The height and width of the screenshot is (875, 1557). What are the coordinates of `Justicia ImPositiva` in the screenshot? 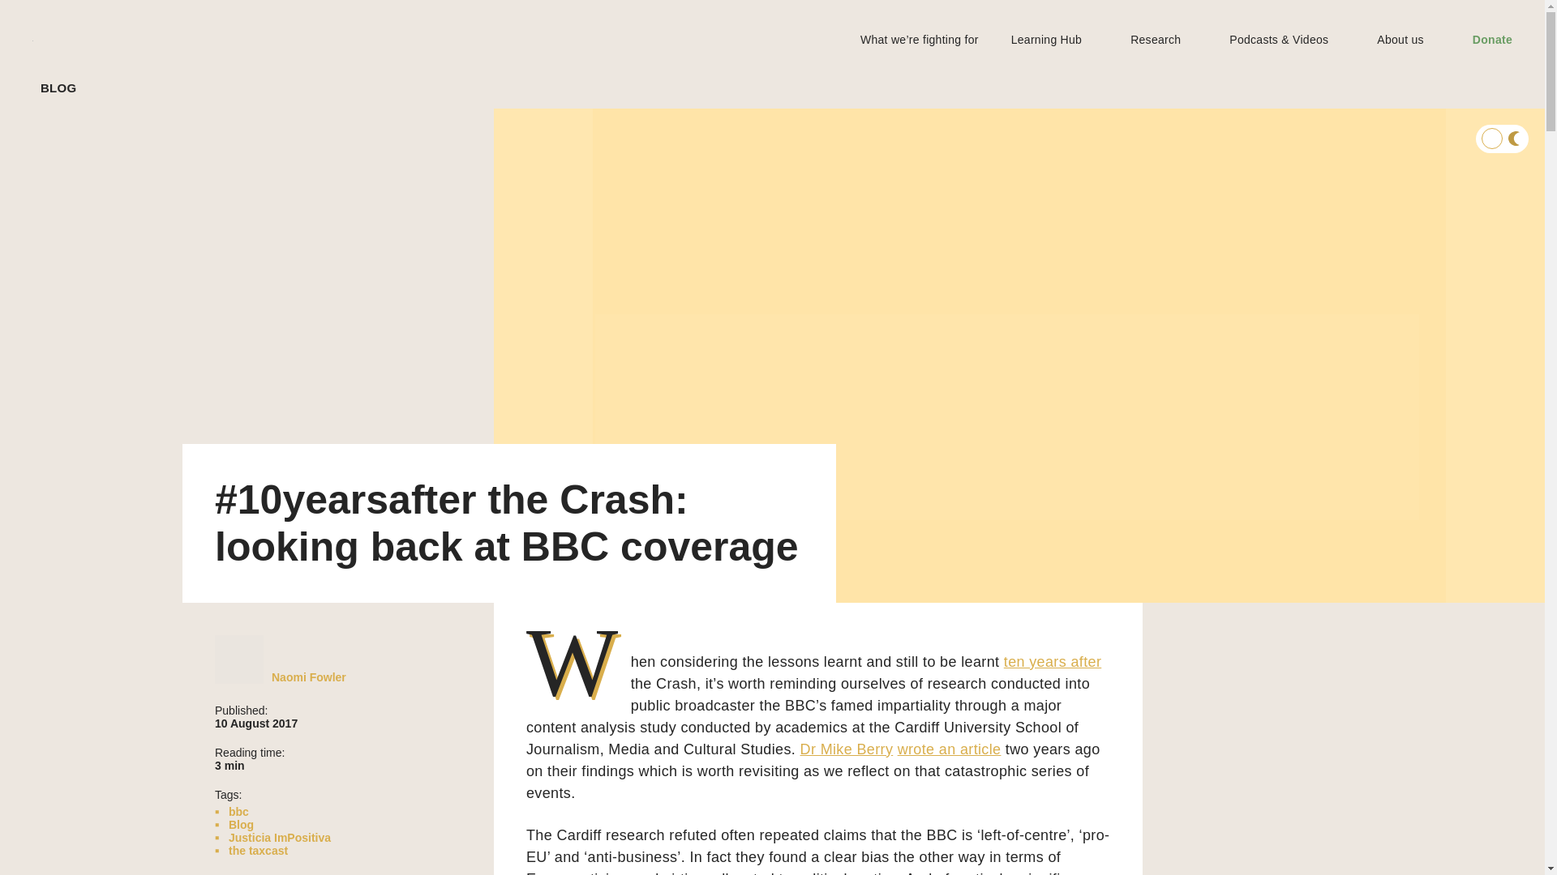 It's located at (279, 838).